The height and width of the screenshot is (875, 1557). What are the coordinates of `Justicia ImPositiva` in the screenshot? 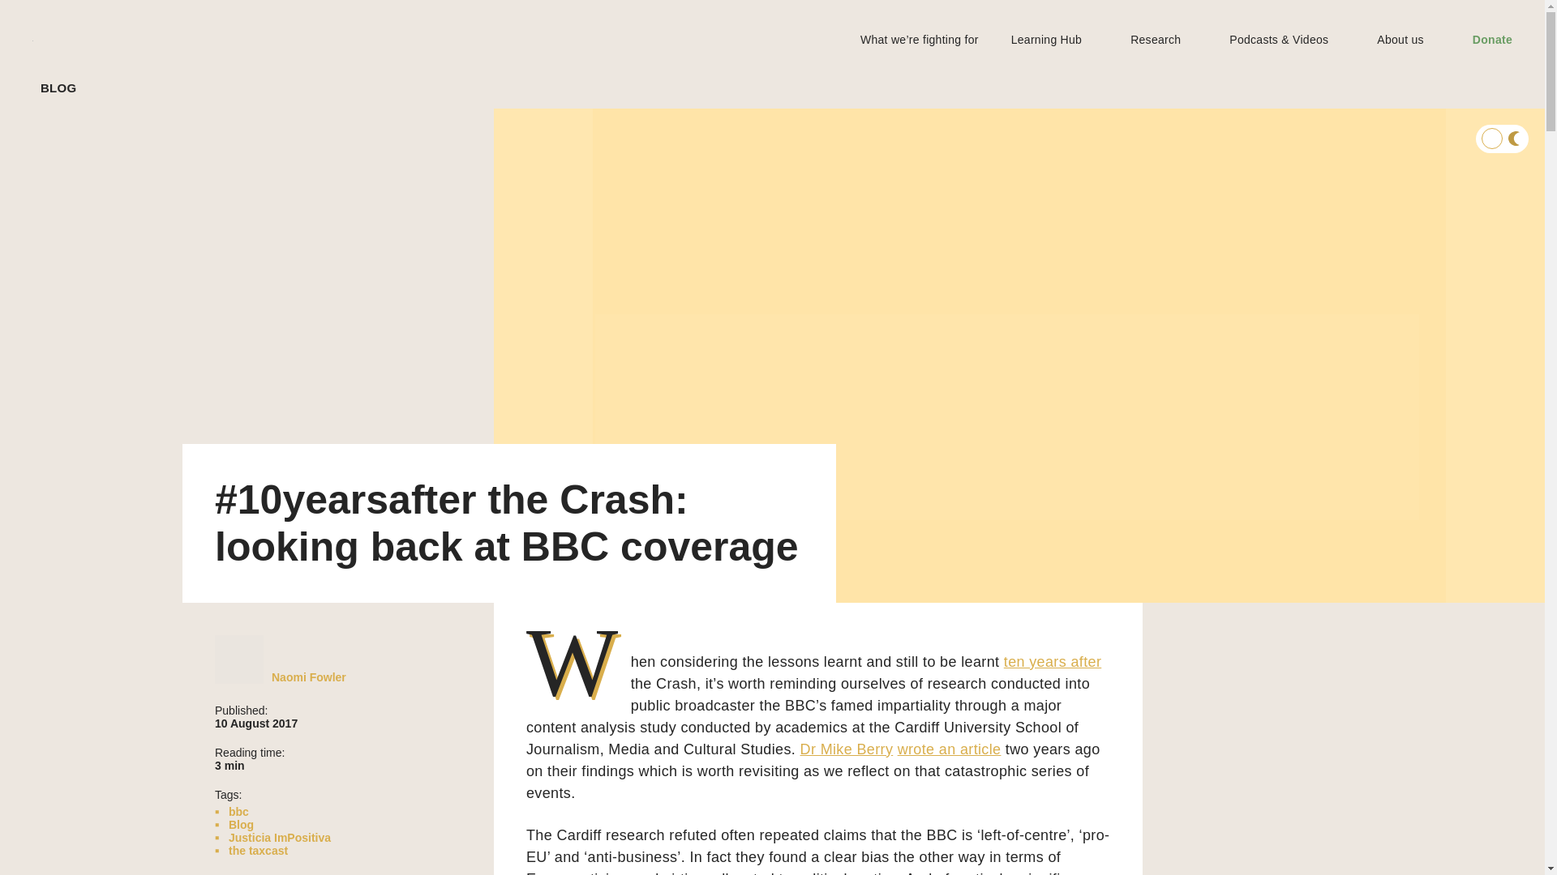 It's located at (279, 838).